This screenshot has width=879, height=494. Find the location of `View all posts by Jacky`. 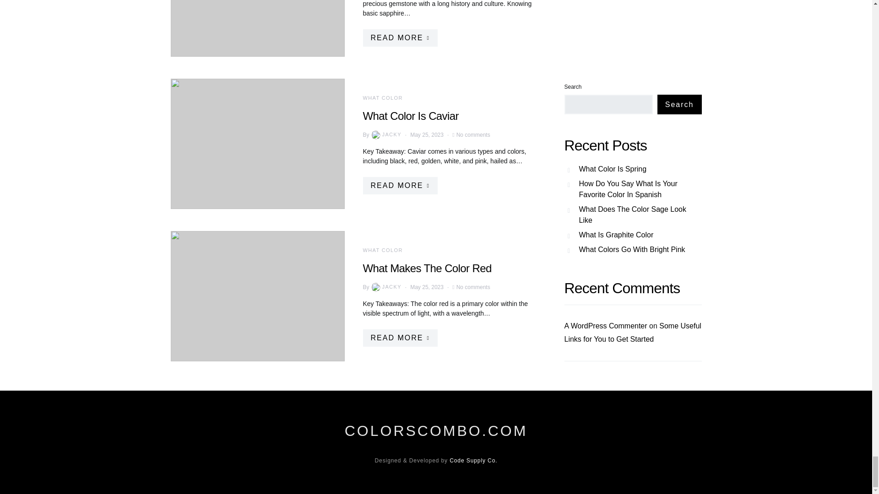

View all posts by Jacky is located at coordinates (385, 287).